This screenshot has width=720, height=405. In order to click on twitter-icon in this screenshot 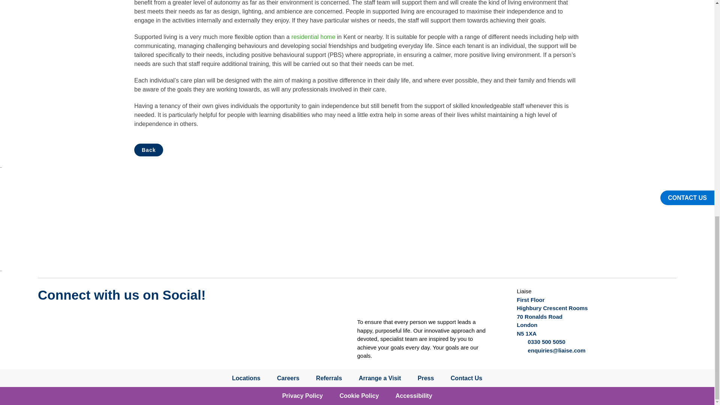, I will do `click(49, 318)`.